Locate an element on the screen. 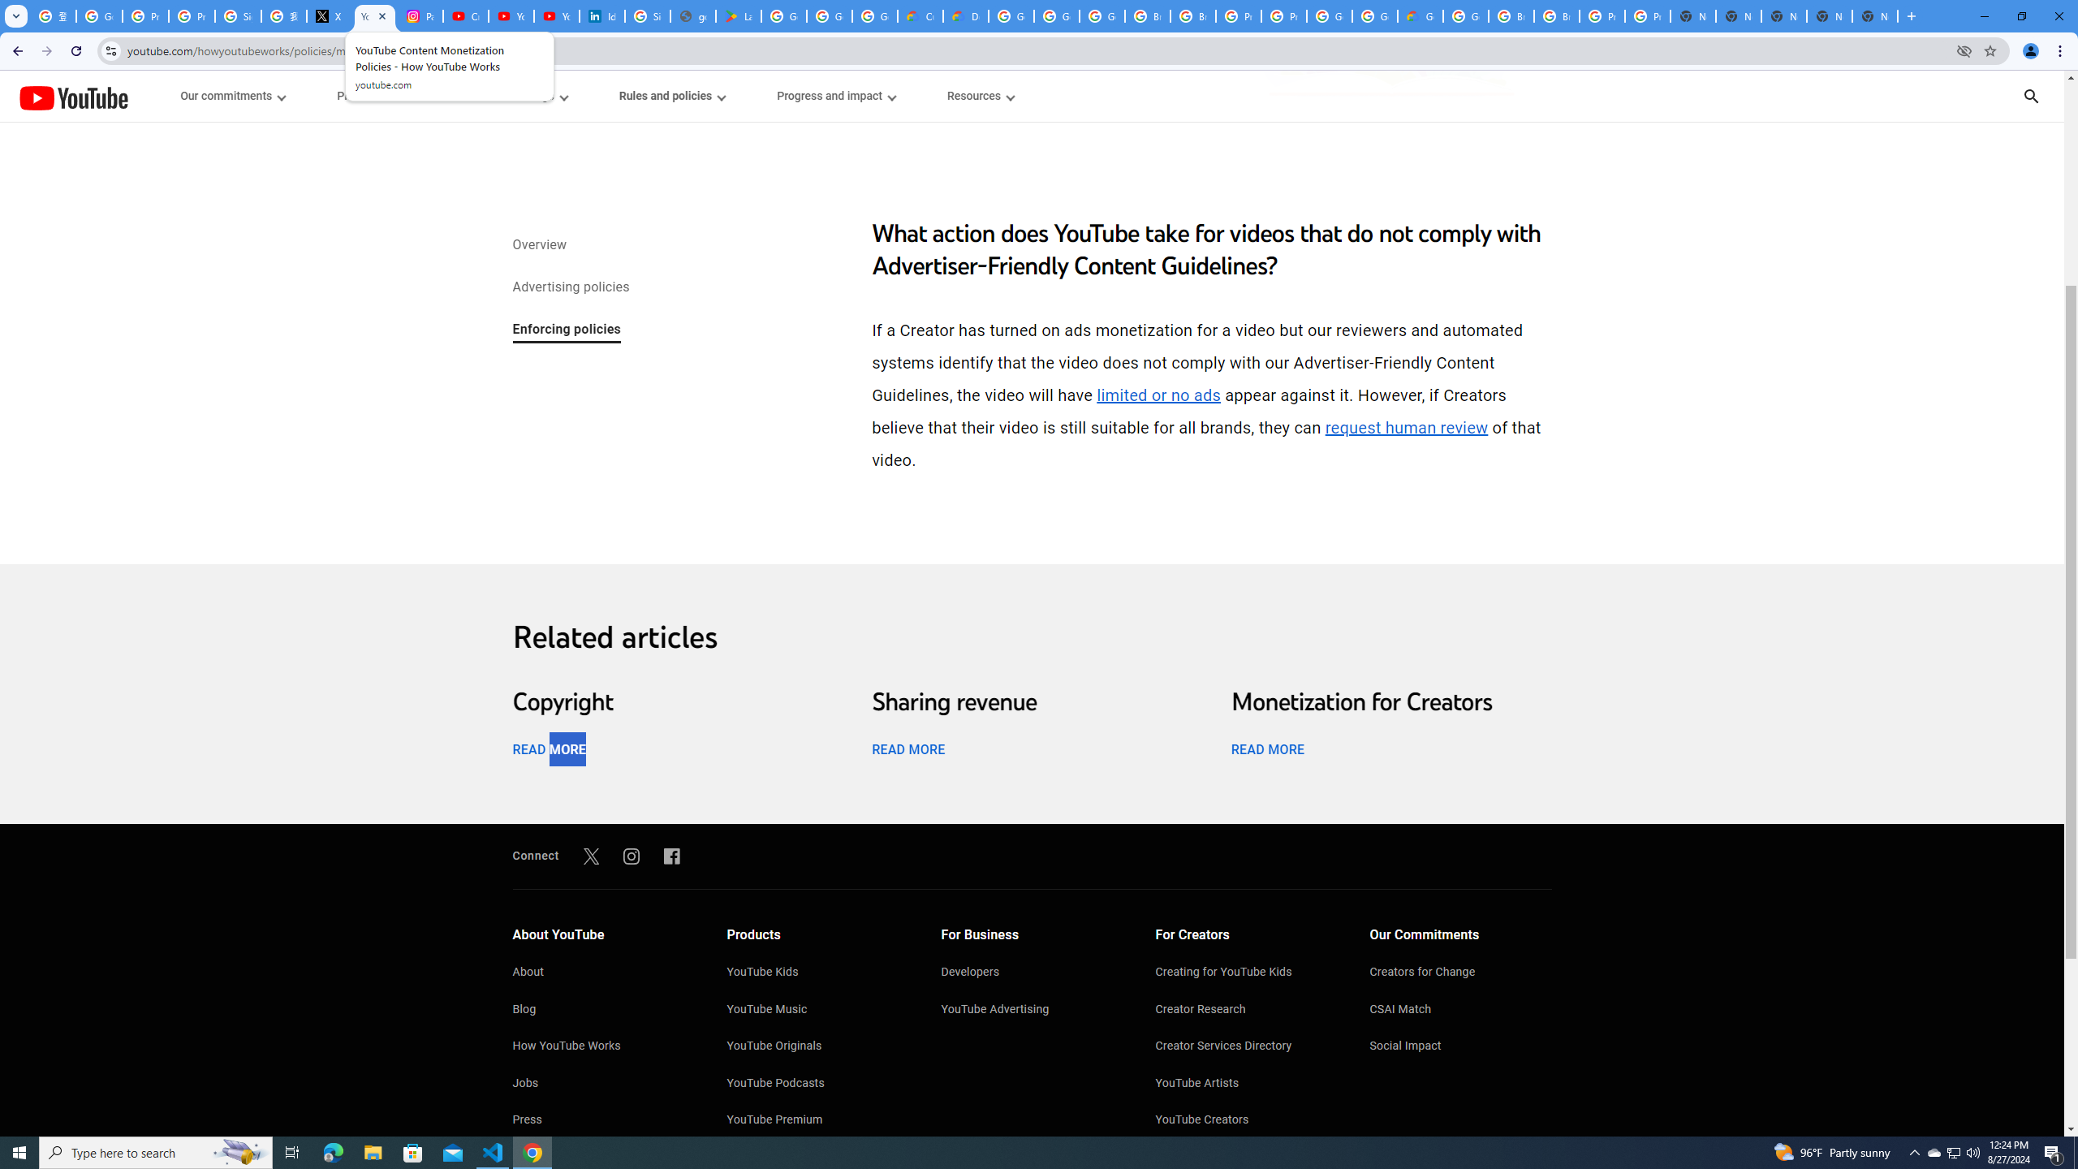  Google Cloud Platform is located at coordinates (1011, 16).